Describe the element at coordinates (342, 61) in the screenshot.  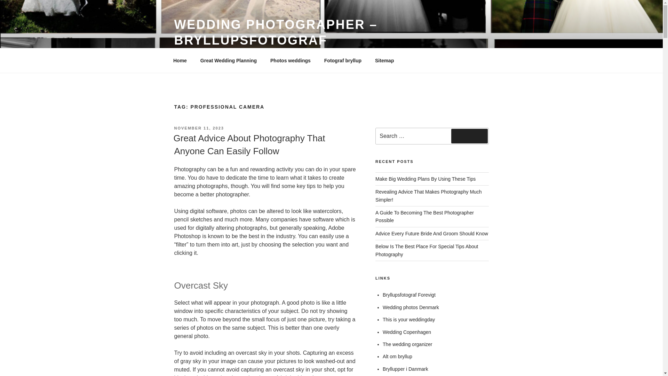
I see `Fotograf bryllup` at that location.